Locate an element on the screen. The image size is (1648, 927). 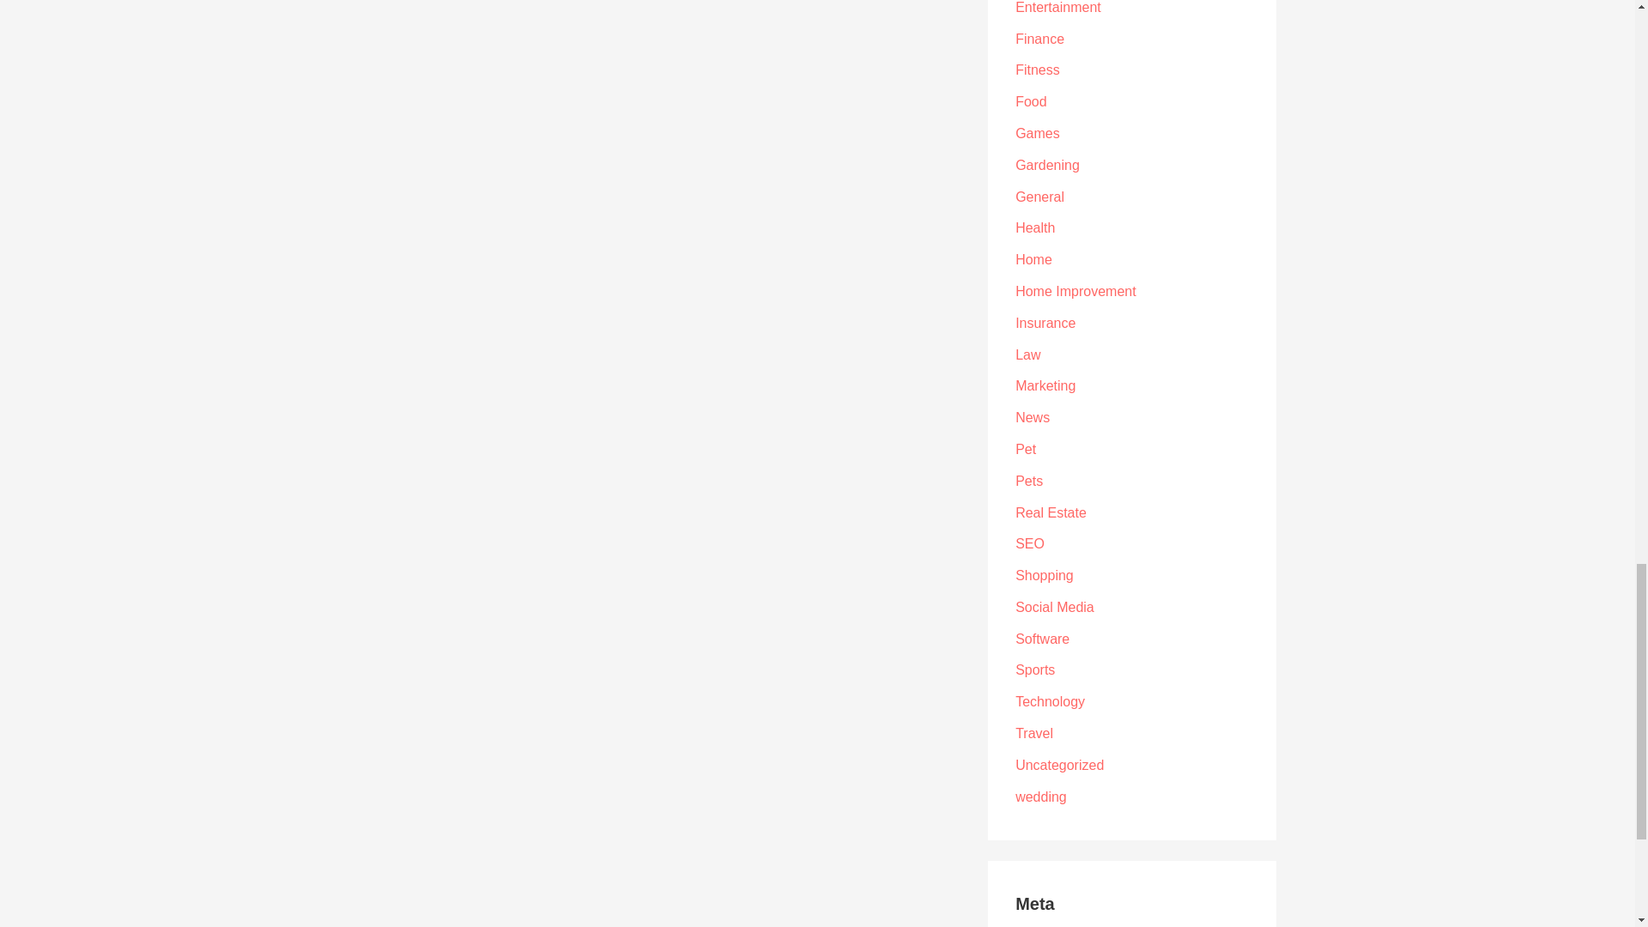
Food is located at coordinates (1030, 101).